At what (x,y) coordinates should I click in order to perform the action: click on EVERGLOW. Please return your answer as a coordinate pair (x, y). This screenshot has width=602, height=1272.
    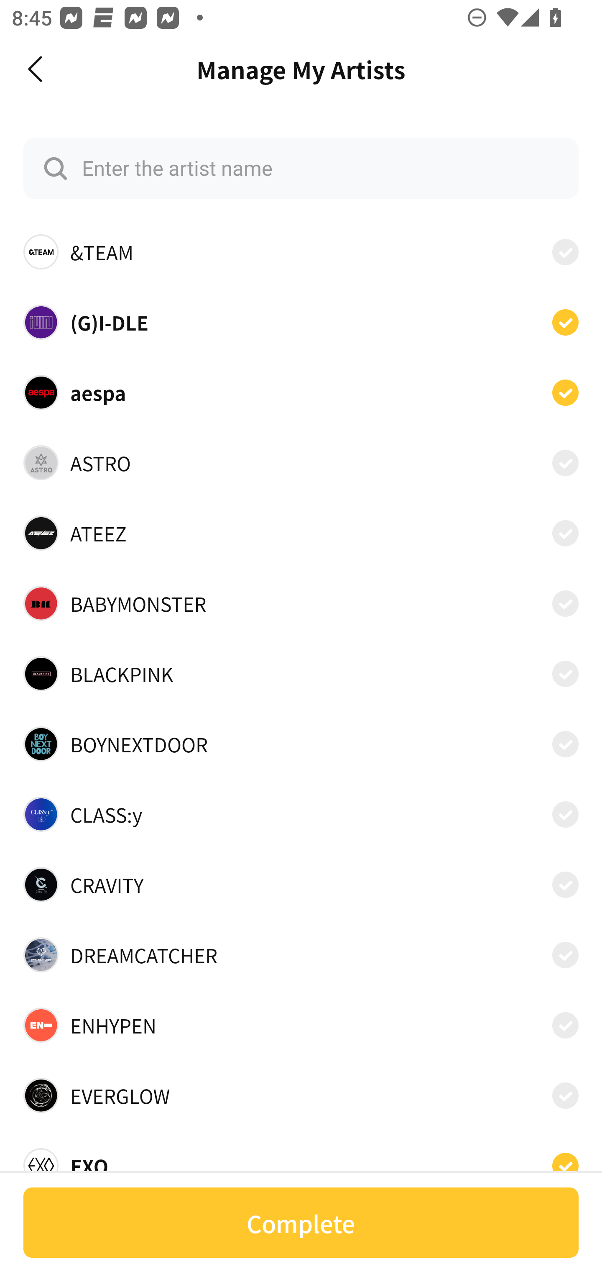
    Looking at the image, I should click on (301, 1095).